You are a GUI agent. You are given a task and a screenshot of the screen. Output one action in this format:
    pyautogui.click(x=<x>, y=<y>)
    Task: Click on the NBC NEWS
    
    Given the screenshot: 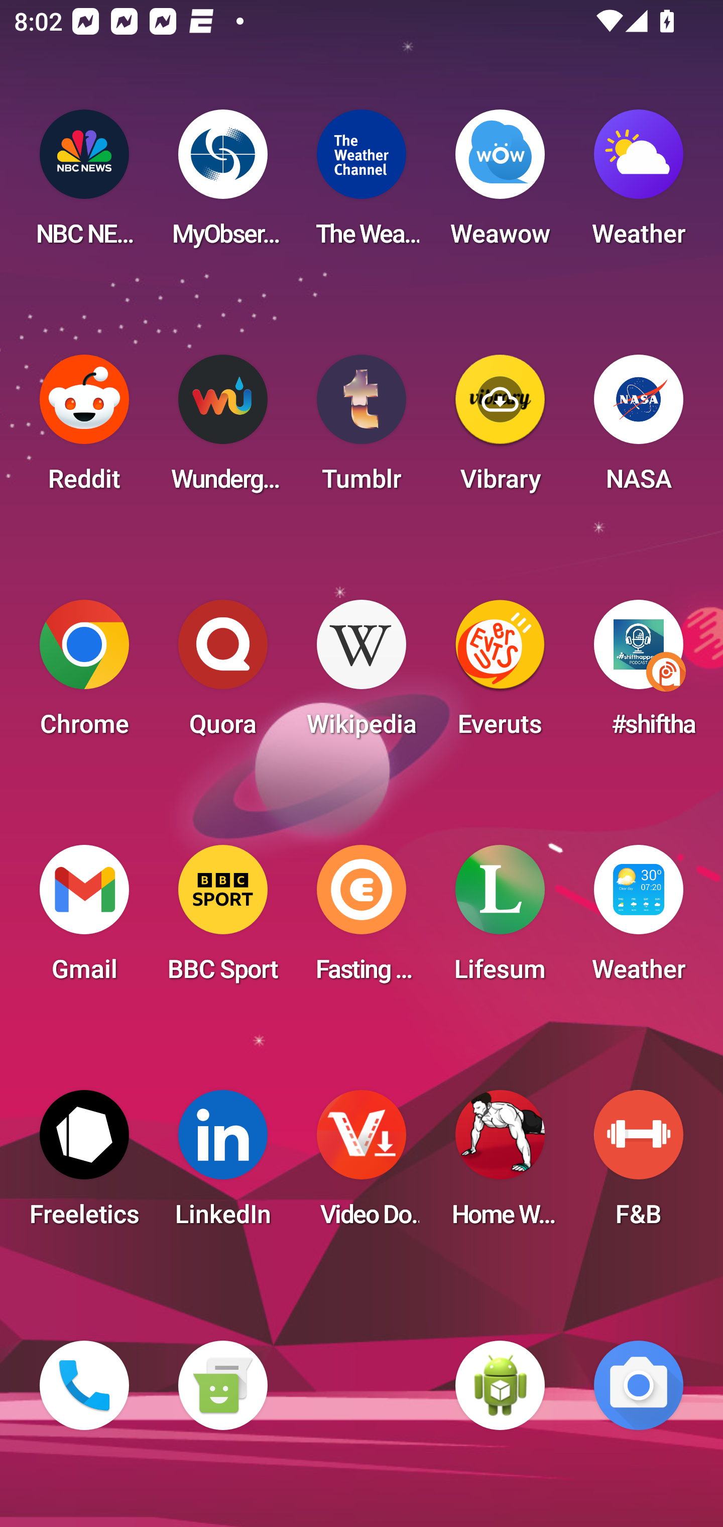 What is the action you would take?
    pyautogui.click(x=84, y=184)
    